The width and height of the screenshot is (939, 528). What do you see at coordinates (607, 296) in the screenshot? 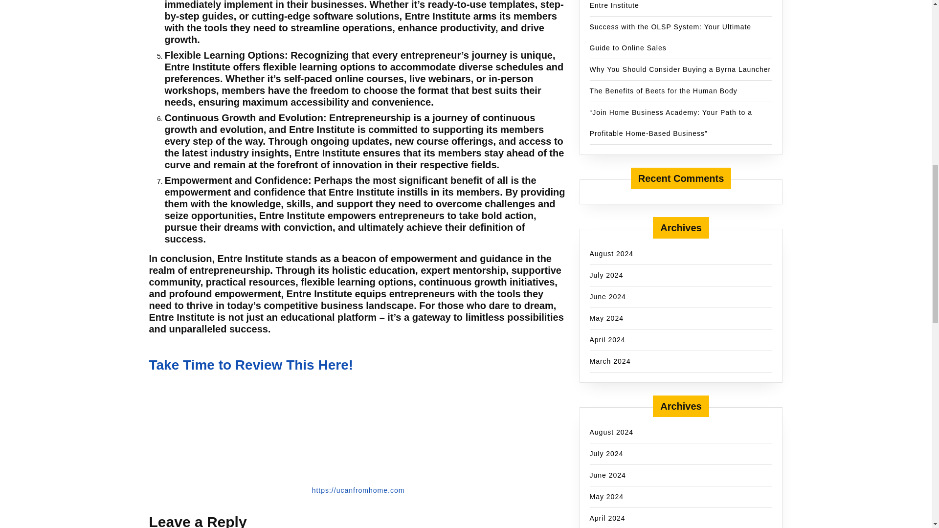
I see `June 2024` at bounding box center [607, 296].